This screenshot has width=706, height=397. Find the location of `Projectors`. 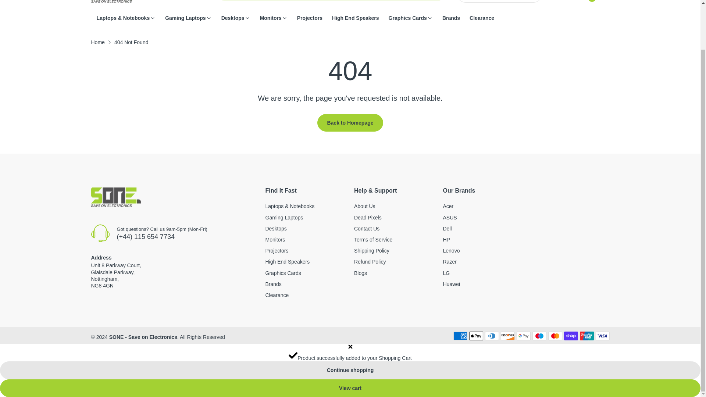

Projectors is located at coordinates (277, 251).